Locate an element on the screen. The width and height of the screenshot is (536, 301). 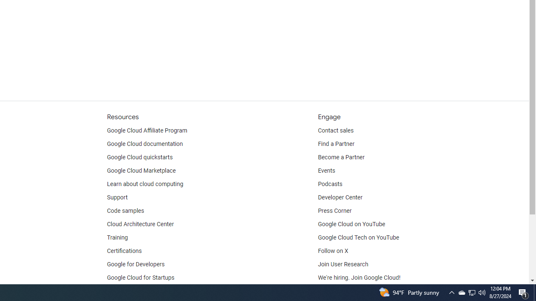
Join User Research is located at coordinates (343, 264).